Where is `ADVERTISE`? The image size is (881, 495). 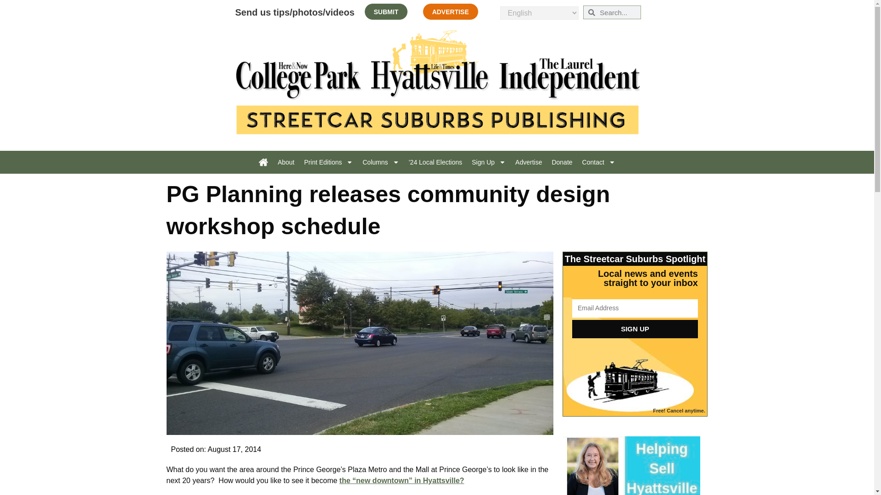
ADVERTISE is located at coordinates (451, 11).